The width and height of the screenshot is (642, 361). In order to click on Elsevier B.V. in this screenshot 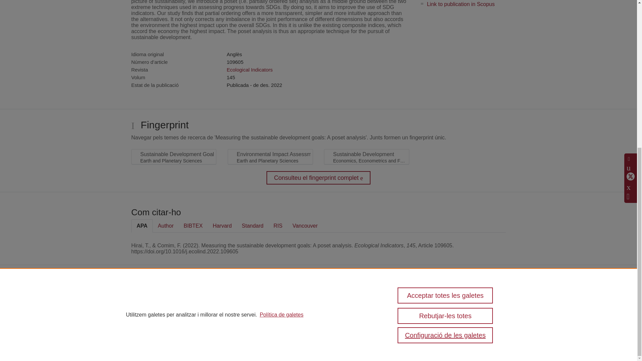, I will do `click(235, 307)`.